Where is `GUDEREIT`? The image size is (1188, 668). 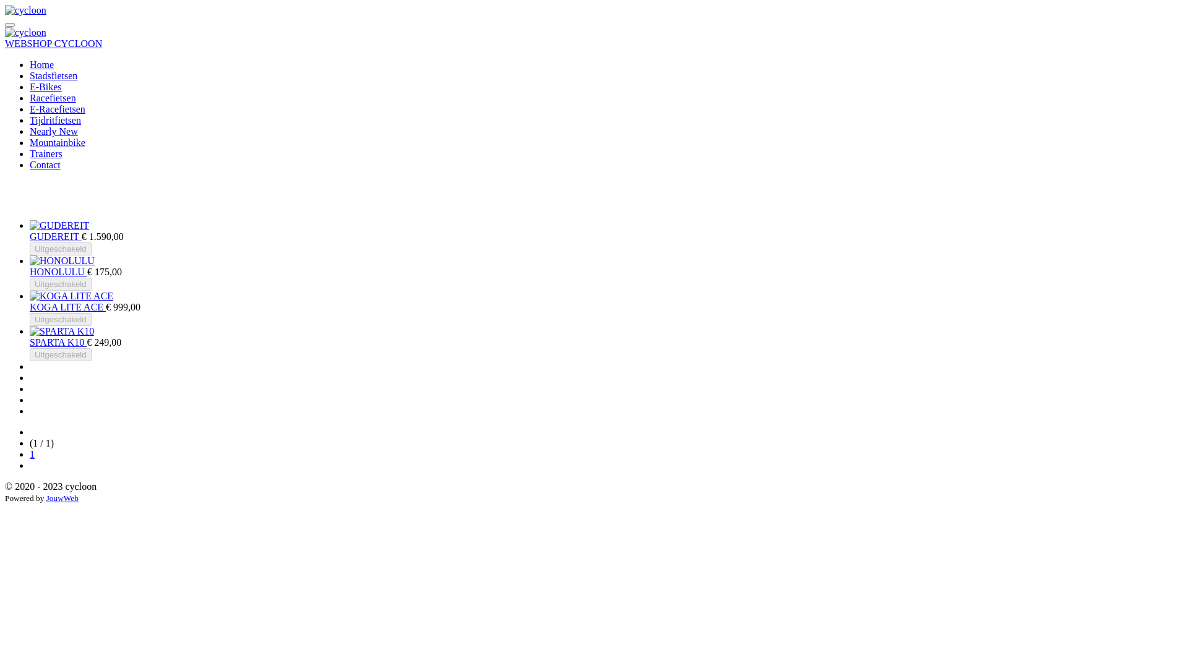 GUDEREIT is located at coordinates (56, 236).